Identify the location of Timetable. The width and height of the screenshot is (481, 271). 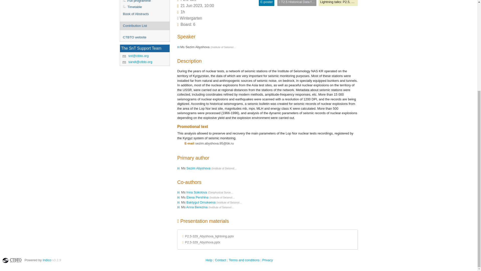
(144, 7).